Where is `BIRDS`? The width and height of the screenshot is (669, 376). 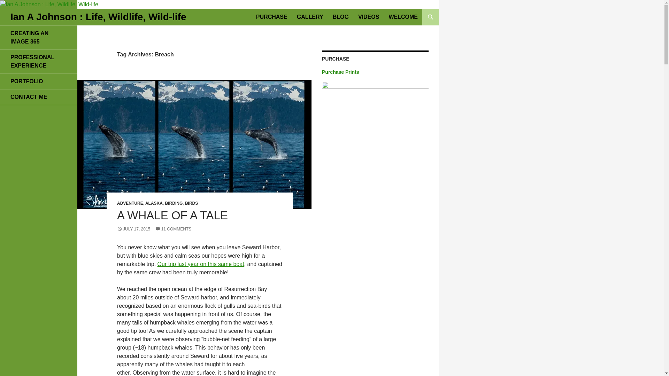 BIRDS is located at coordinates (192, 203).